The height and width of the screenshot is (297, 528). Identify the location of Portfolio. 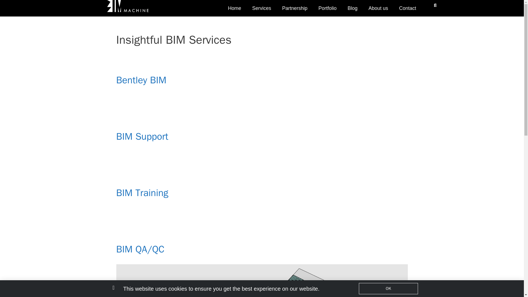
(328, 10).